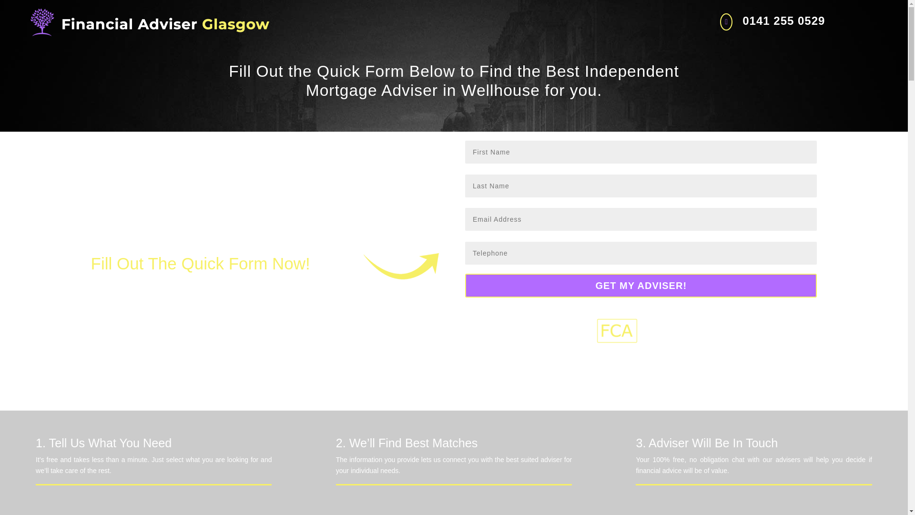 The image size is (915, 515). What do you see at coordinates (150, 22) in the screenshot?
I see `Logo-FAG` at bounding box center [150, 22].